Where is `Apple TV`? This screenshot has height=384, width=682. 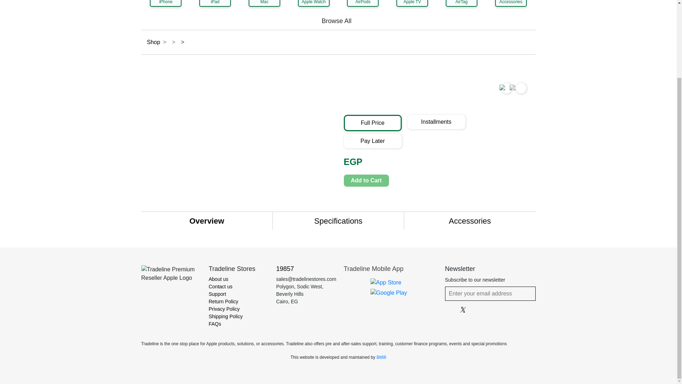 Apple TV is located at coordinates (412, 4).